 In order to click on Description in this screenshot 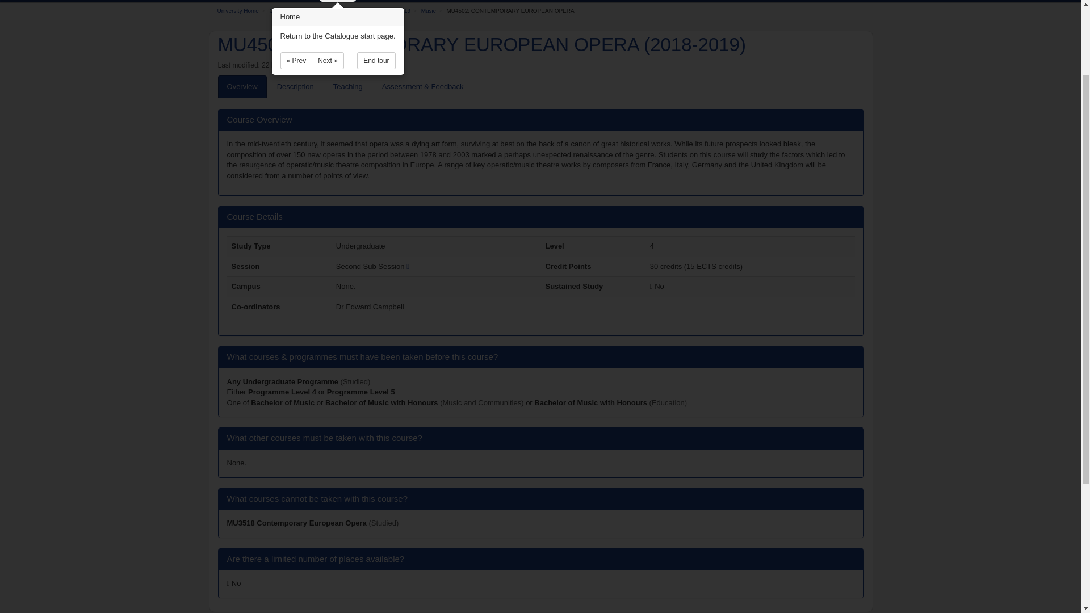, I will do `click(295, 86)`.